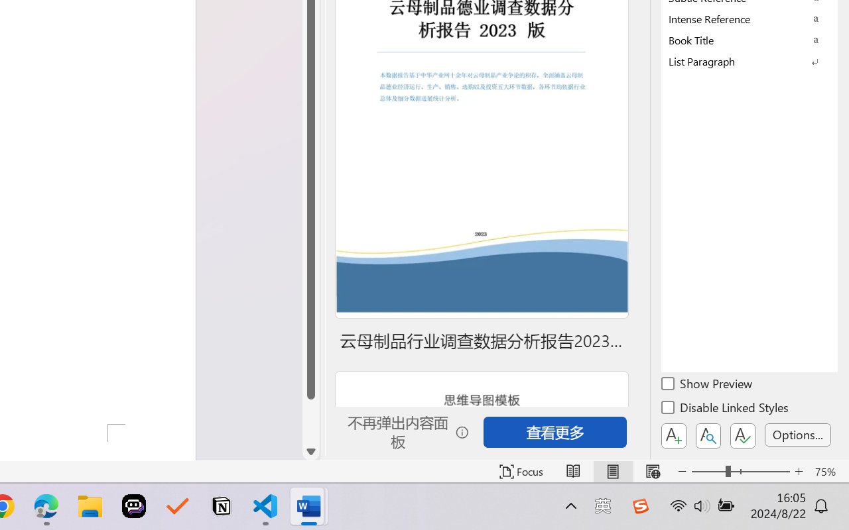  What do you see at coordinates (573, 472) in the screenshot?
I see `Read Mode` at bounding box center [573, 472].